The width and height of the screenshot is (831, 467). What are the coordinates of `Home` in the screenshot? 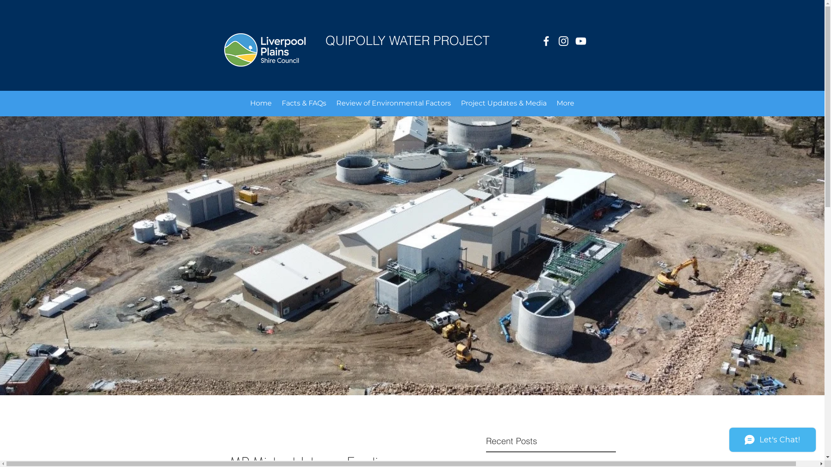 It's located at (261, 103).